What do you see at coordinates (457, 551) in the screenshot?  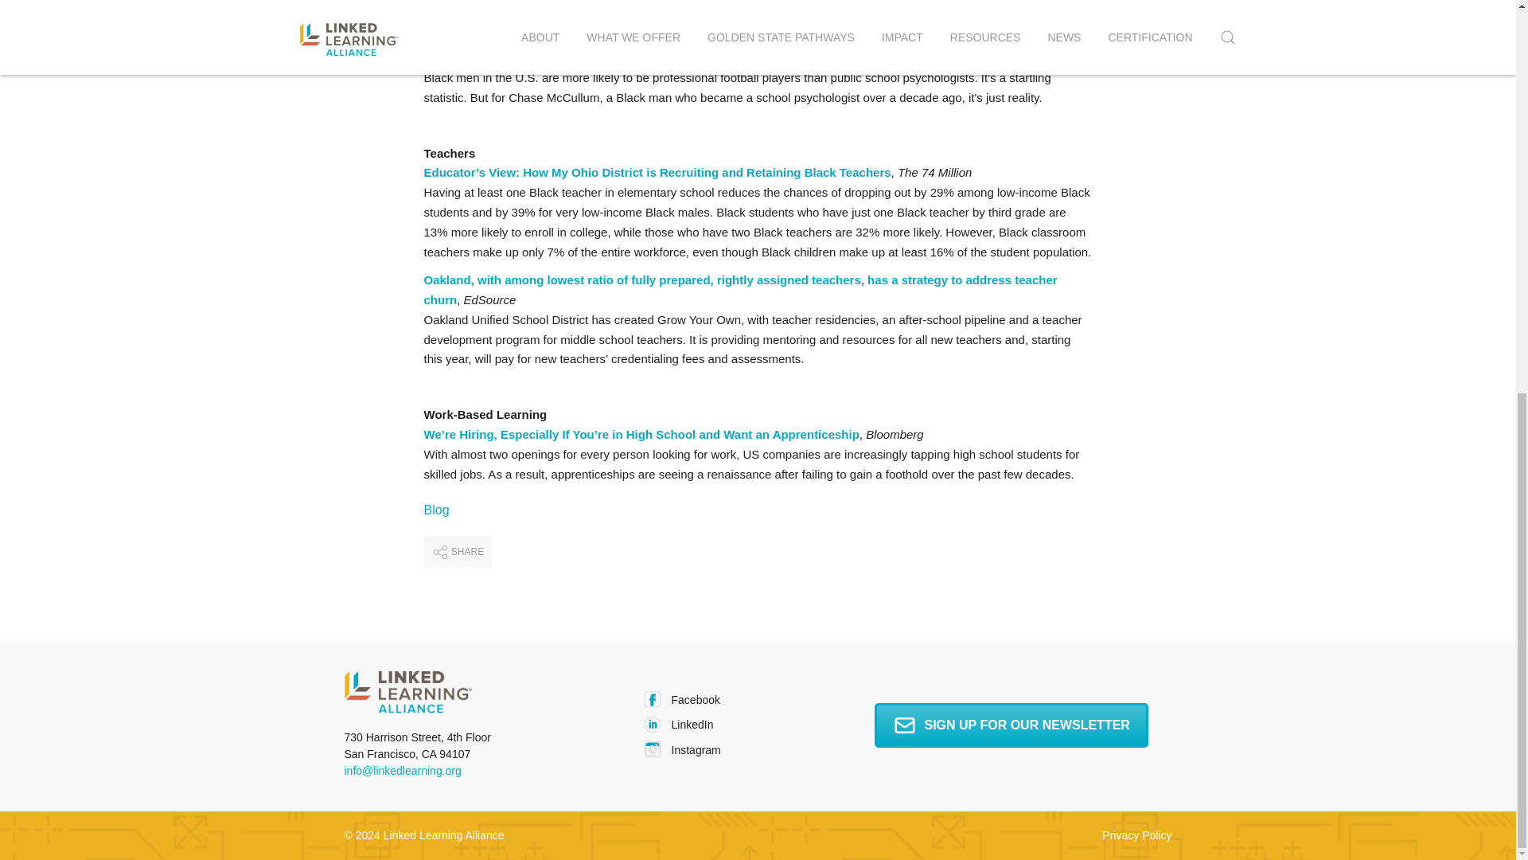 I see `SHARE` at bounding box center [457, 551].